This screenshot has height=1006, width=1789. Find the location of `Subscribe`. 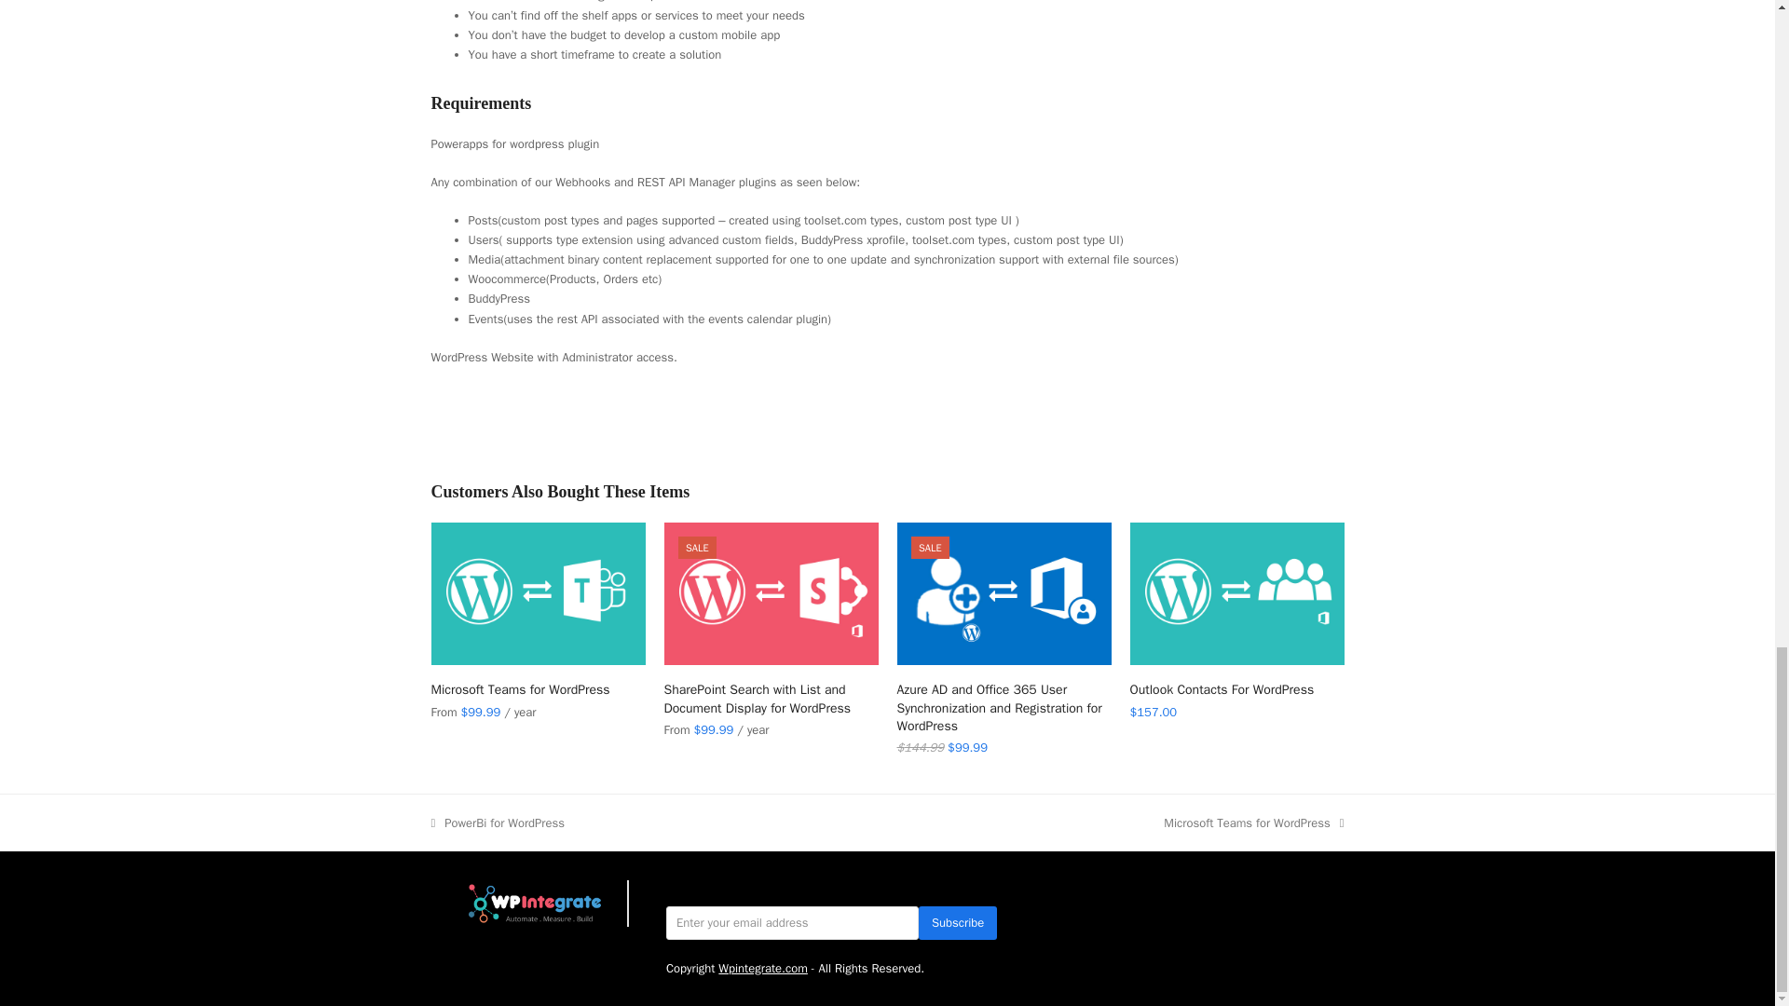

Subscribe is located at coordinates (958, 922).